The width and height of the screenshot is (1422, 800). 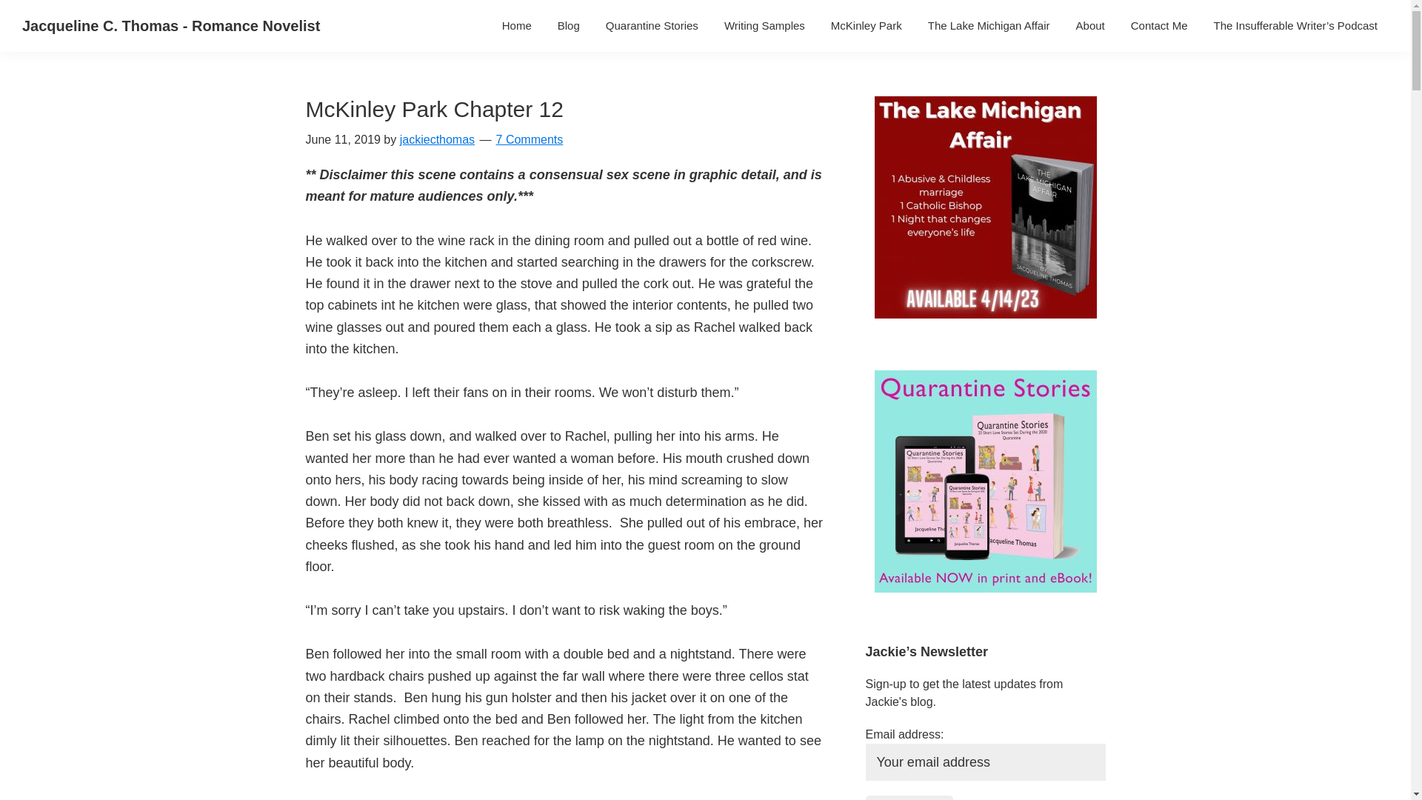 What do you see at coordinates (1090, 25) in the screenshot?
I see `About` at bounding box center [1090, 25].